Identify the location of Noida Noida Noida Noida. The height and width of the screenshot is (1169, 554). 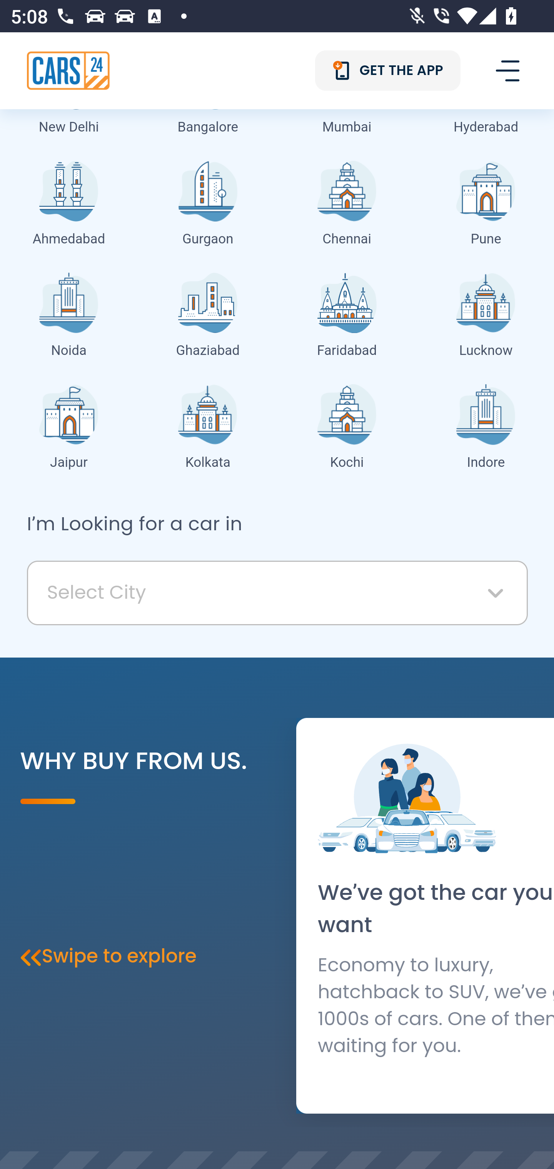
(69, 318).